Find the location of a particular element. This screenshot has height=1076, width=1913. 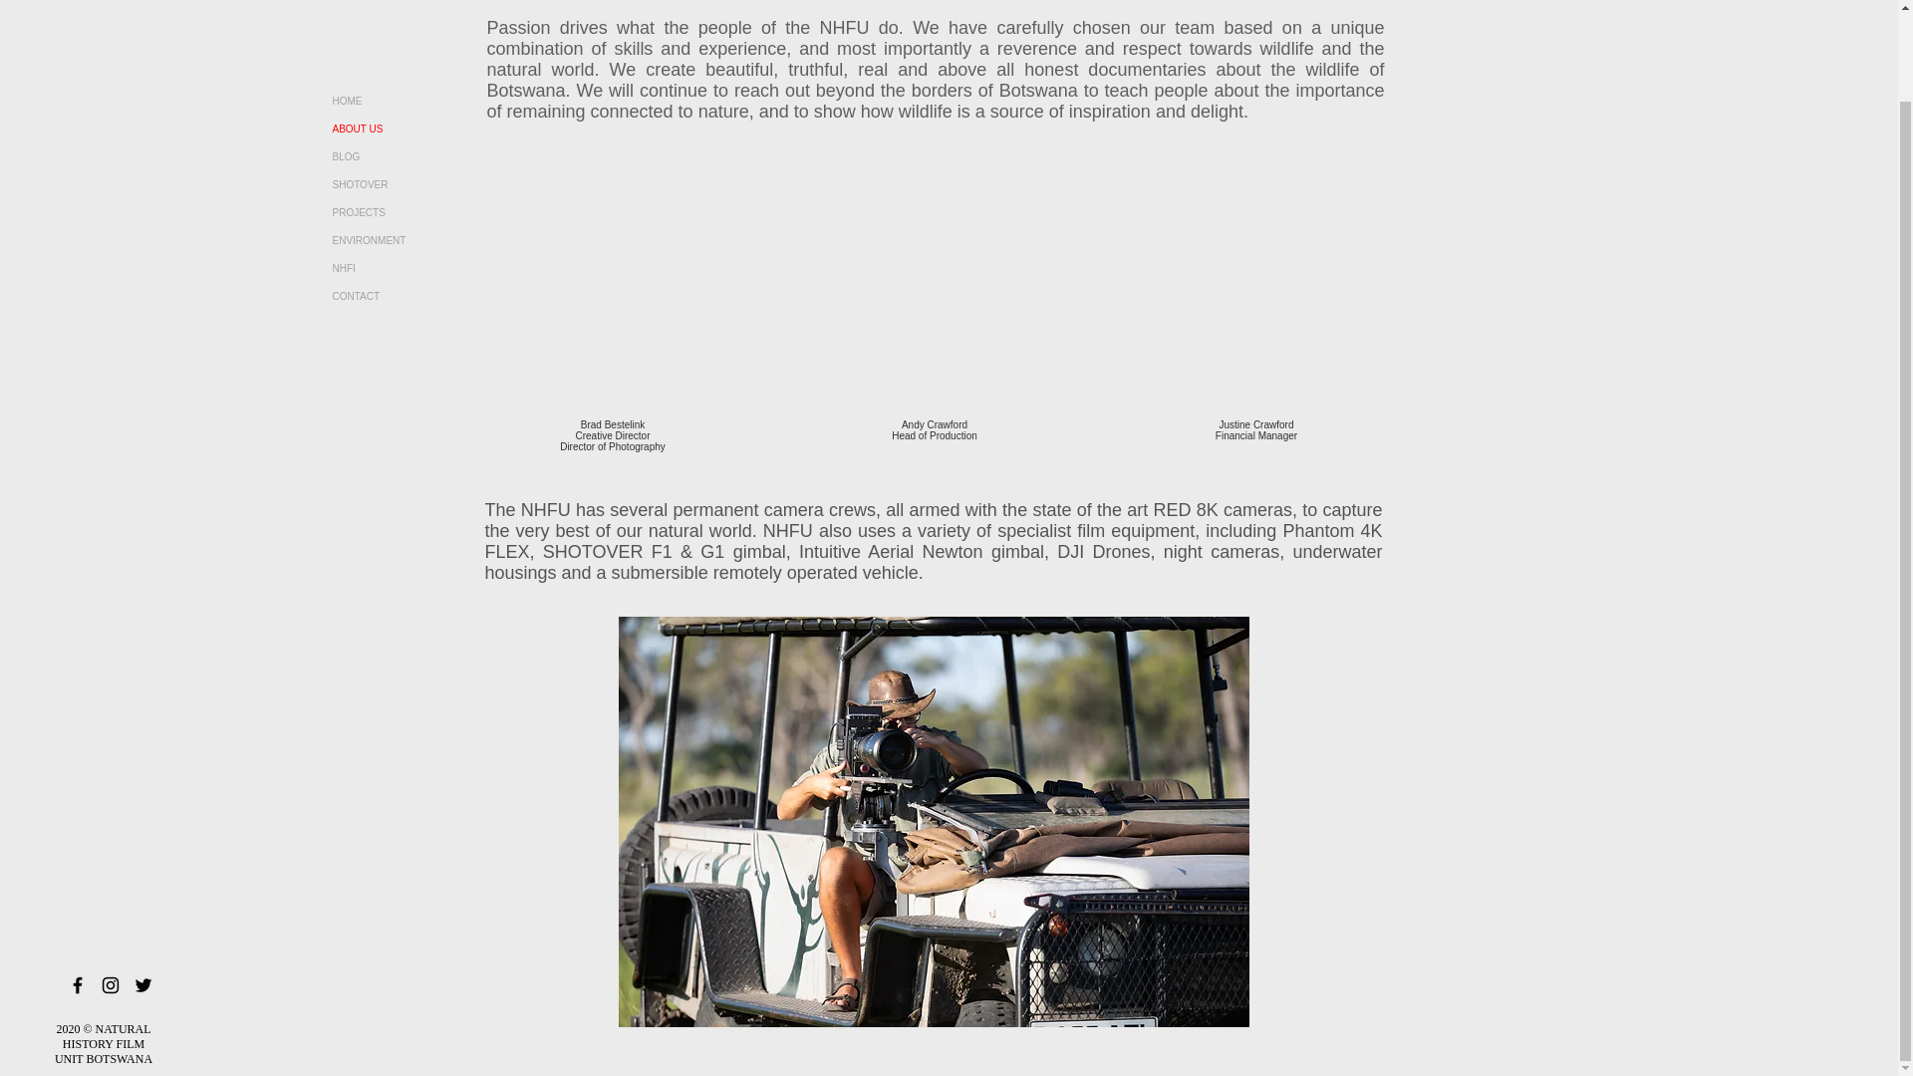

SHOTOVER is located at coordinates (405, 184).